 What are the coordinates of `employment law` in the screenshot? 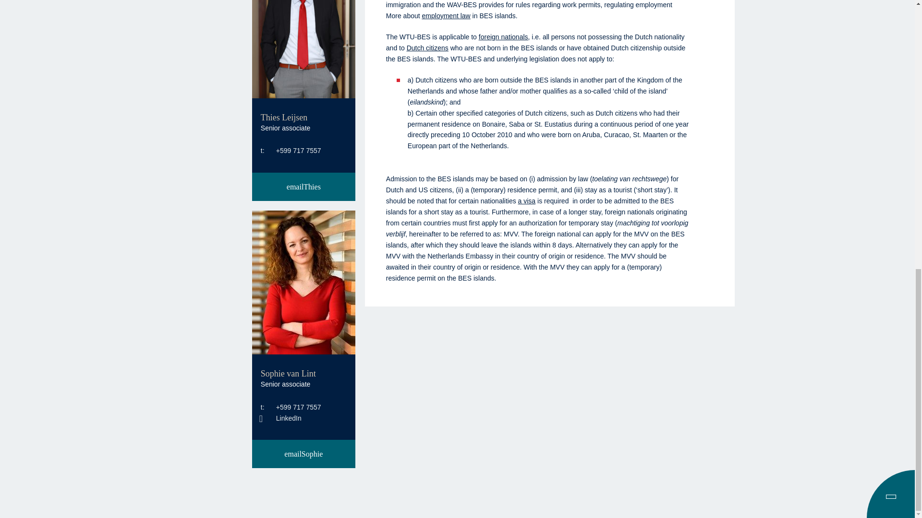 It's located at (446, 15).